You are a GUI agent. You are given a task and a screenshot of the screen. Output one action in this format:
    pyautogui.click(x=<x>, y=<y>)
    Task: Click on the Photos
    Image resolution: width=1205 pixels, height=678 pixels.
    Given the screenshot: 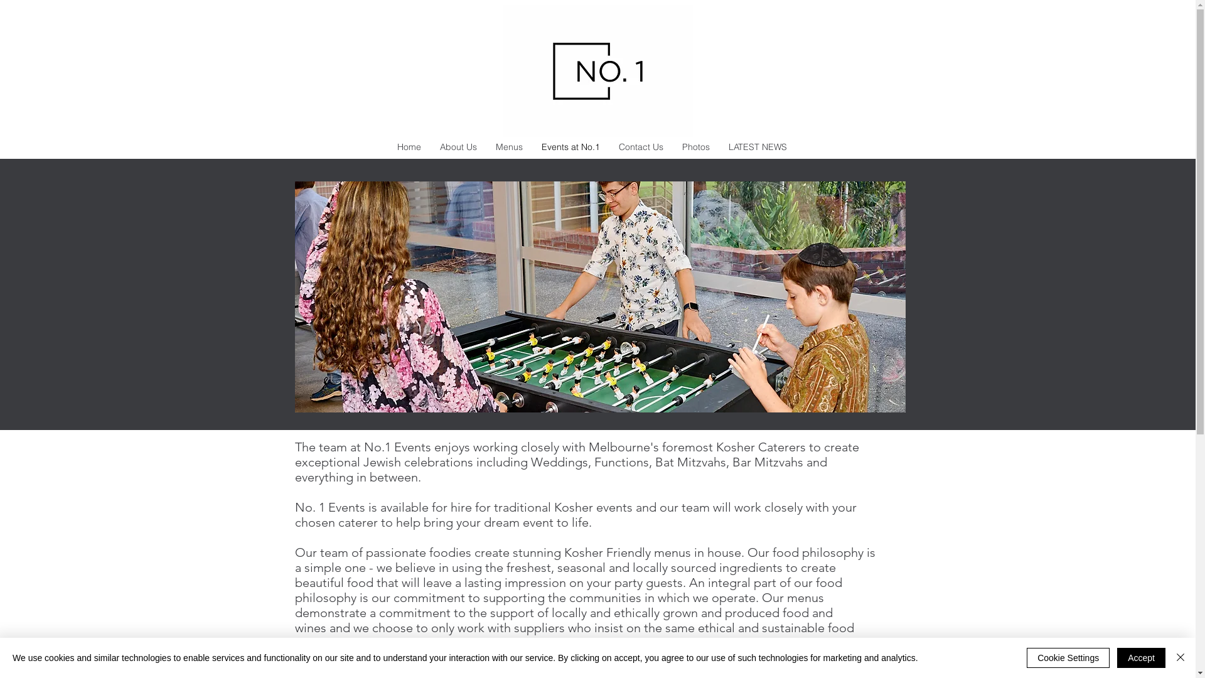 What is the action you would take?
    pyautogui.click(x=696, y=147)
    